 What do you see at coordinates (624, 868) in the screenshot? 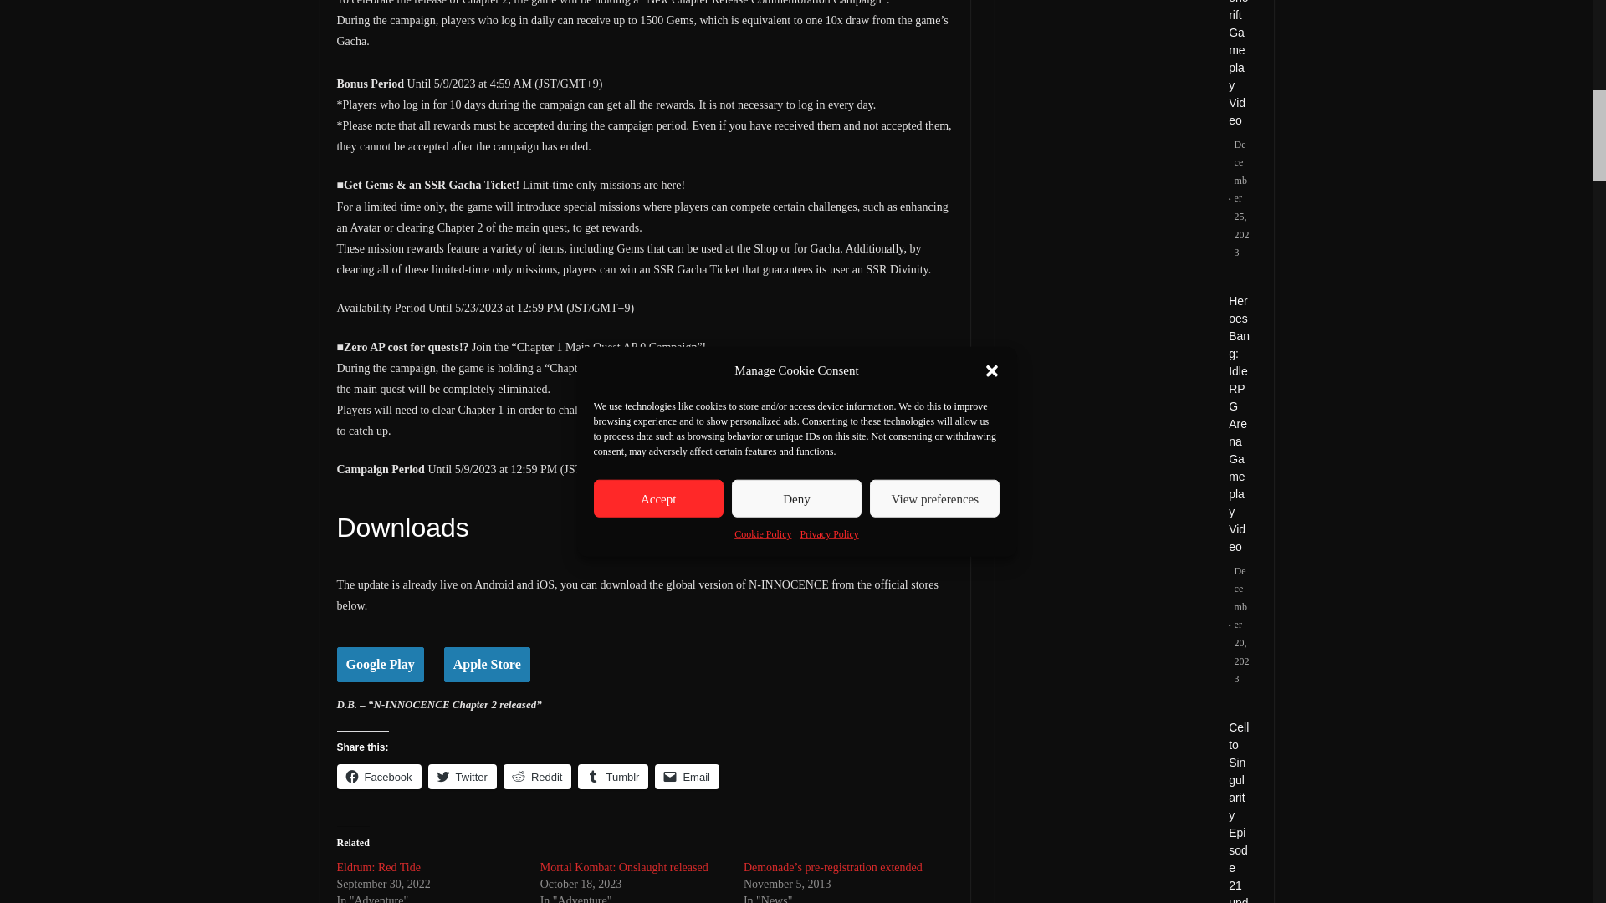
I see `Mortal Kombat: Onslaught released` at bounding box center [624, 868].